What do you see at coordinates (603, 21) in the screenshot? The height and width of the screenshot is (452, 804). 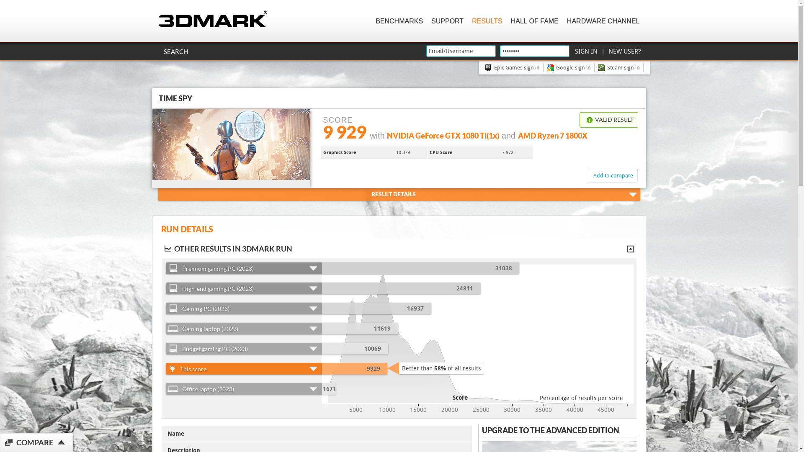 I see `HARDWARE CHANNEL` at bounding box center [603, 21].